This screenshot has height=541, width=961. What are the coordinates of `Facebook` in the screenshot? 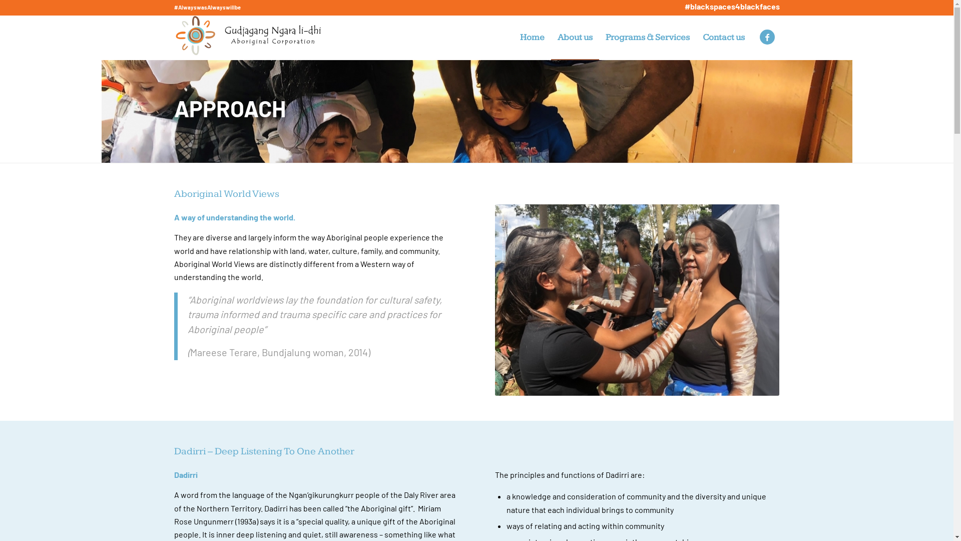 It's located at (767, 37).